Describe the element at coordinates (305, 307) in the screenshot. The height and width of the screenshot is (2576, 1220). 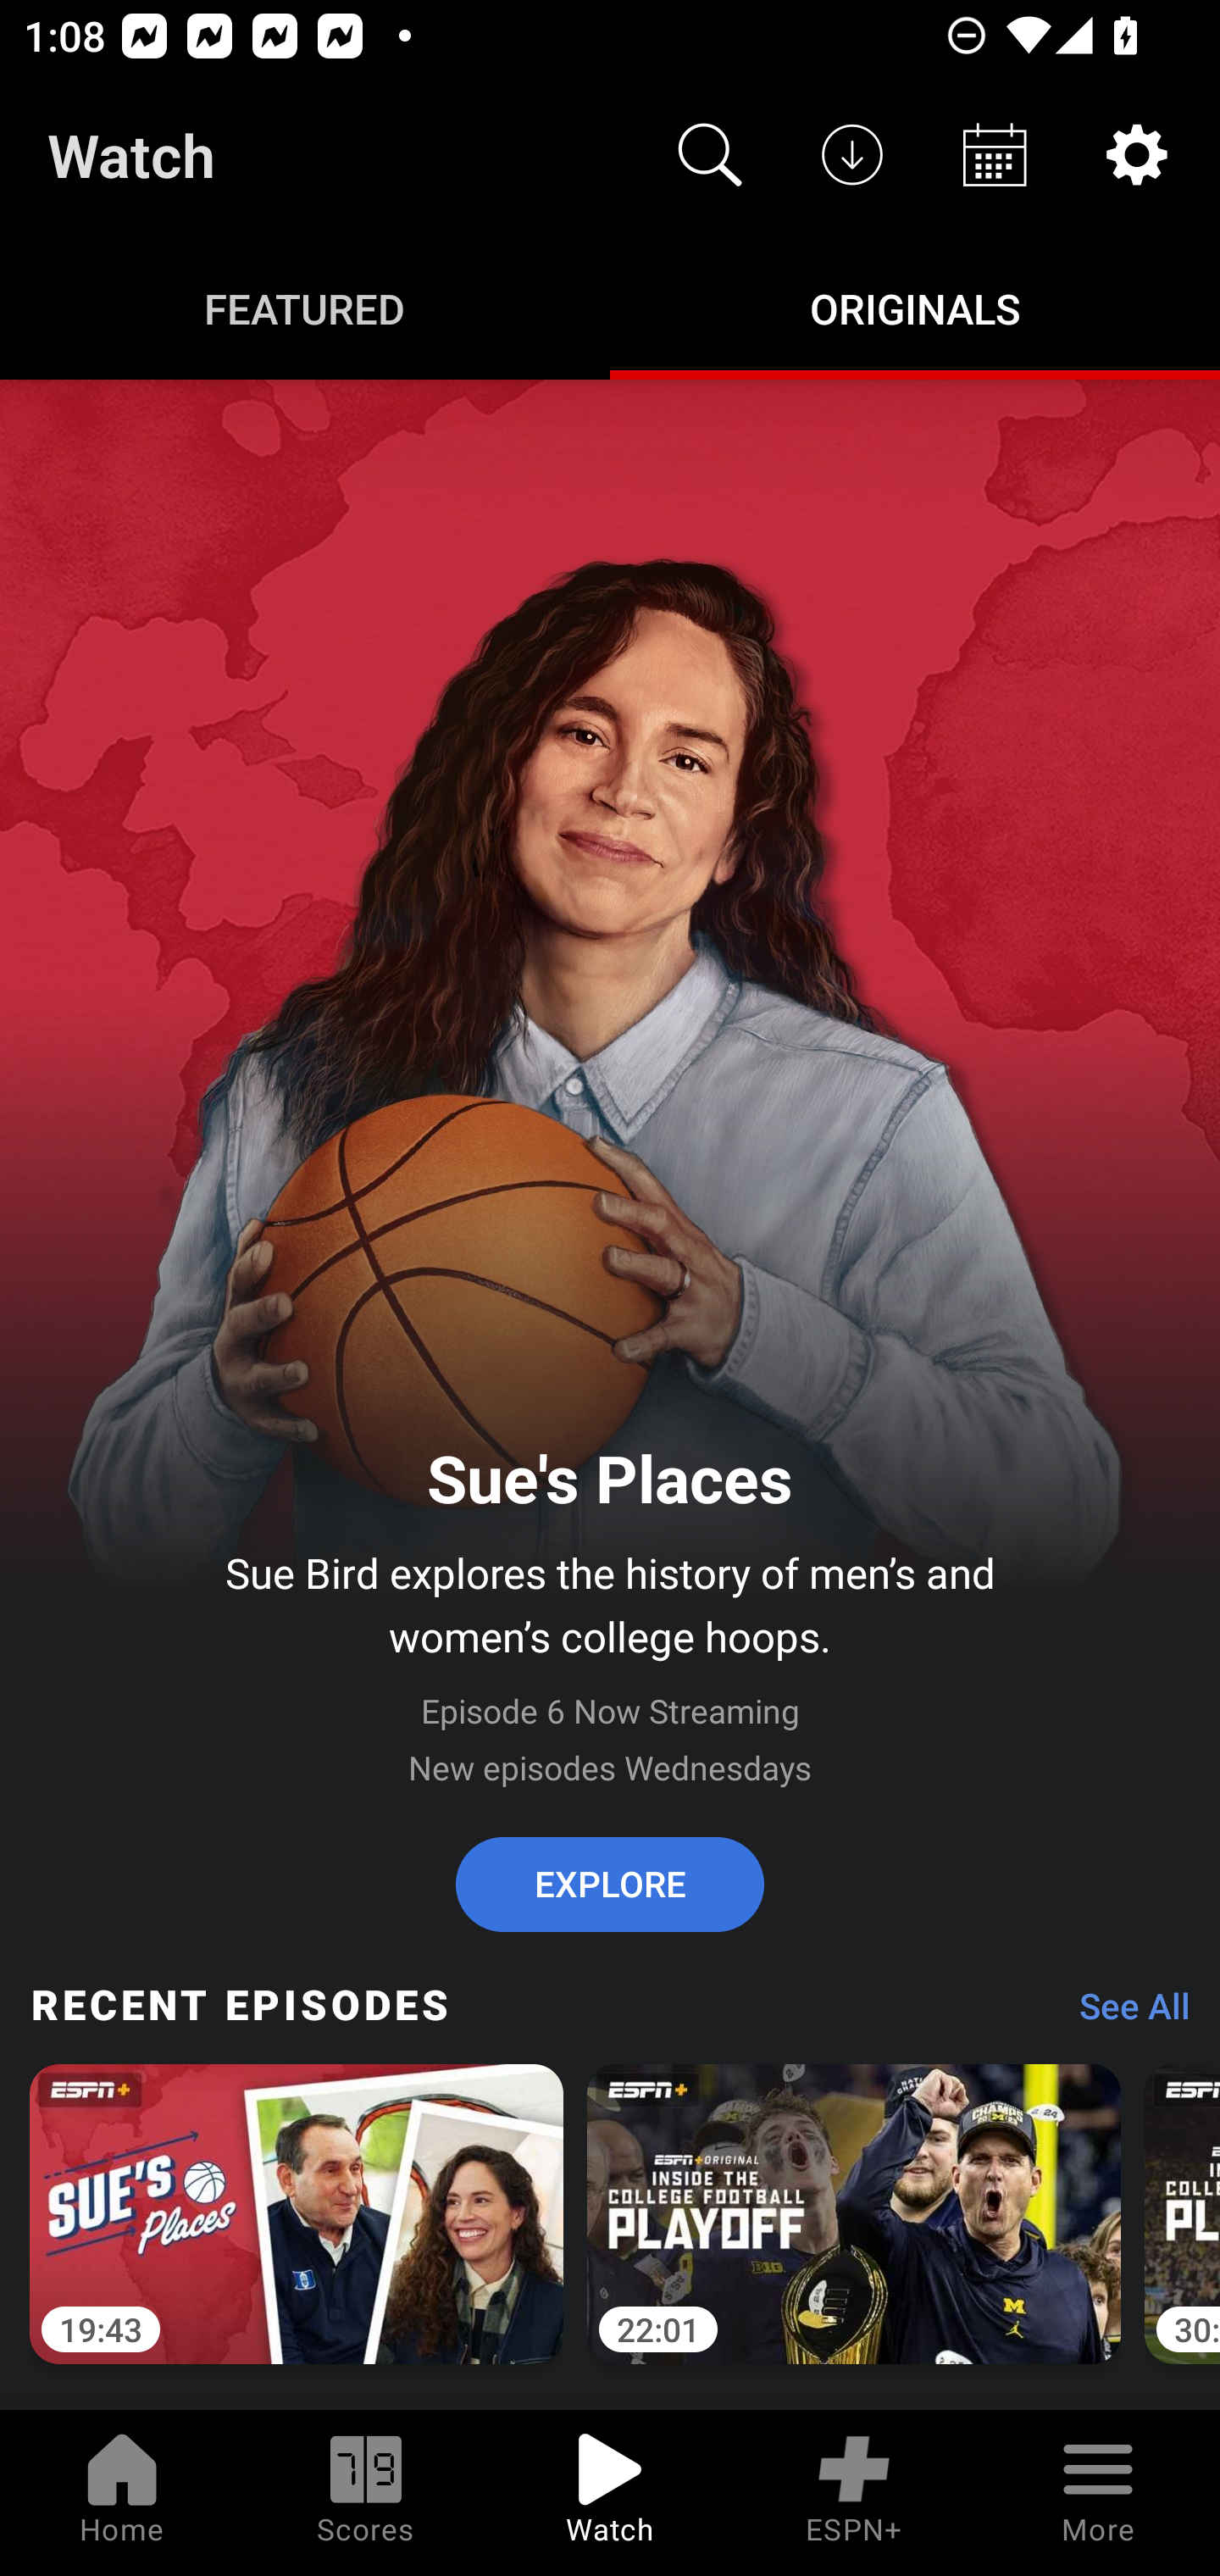
I see `Featured FEATURED` at that location.